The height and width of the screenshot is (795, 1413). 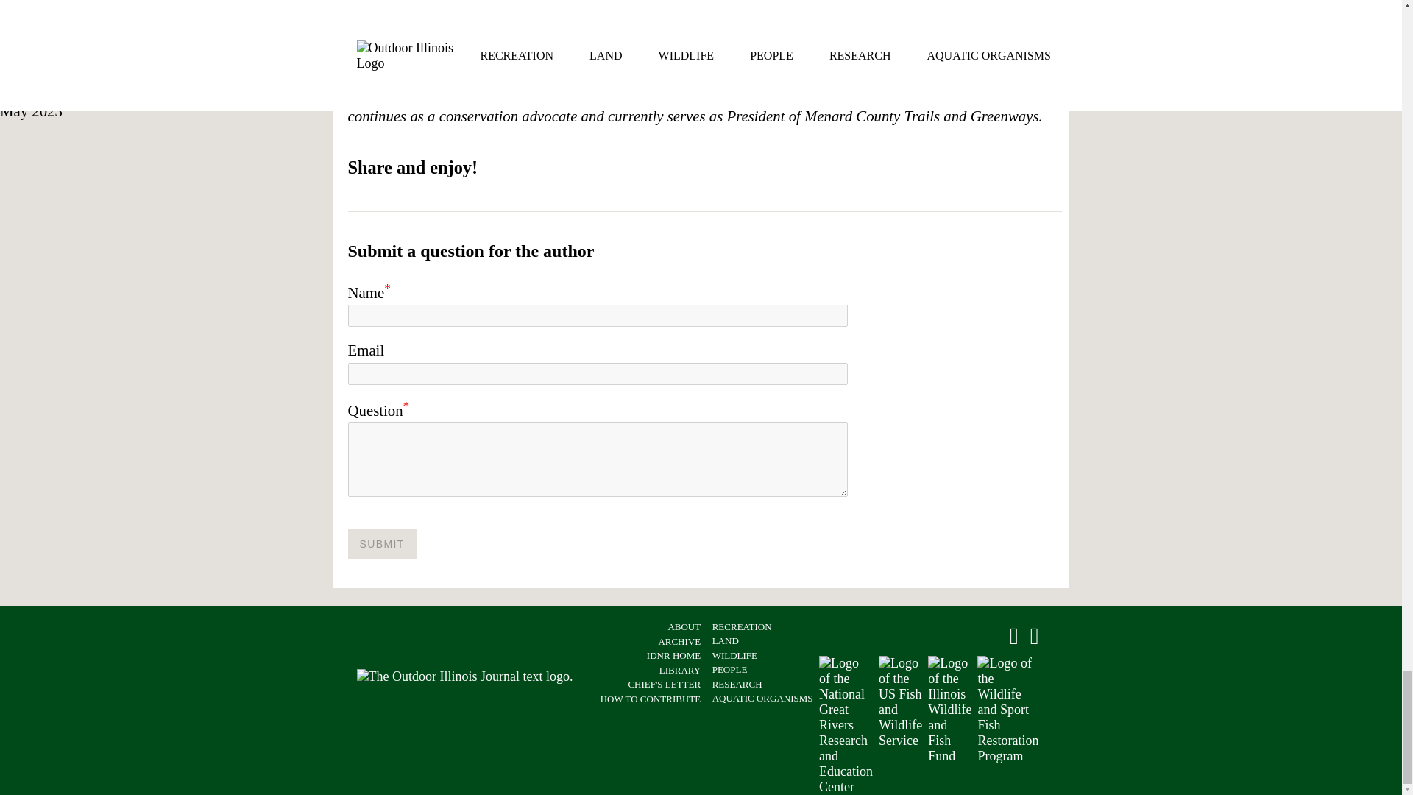 What do you see at coordinates (737, 685) in the screenshot?
I see `RESEARCH` at bounding box center [737, 685].